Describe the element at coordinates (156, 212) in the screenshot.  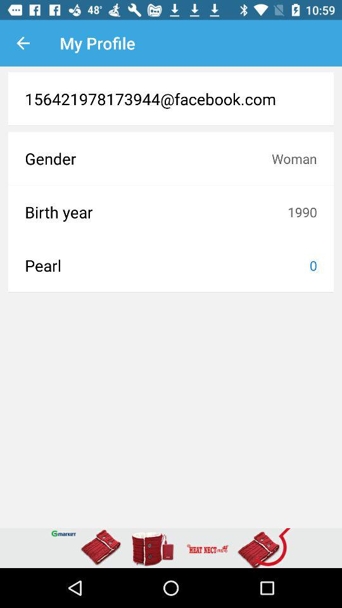
I see `tap the icon above pearl icon` at that location.